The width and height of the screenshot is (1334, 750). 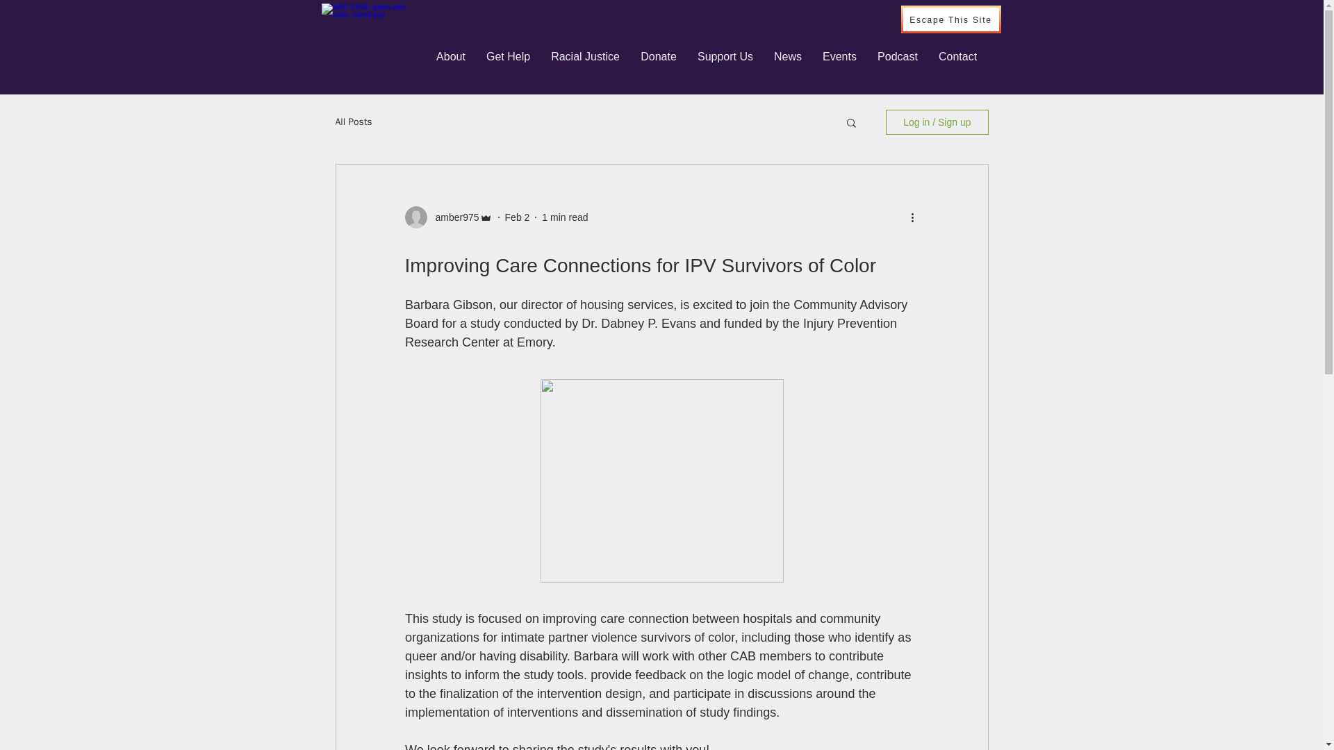 I want to click on About, so click(x=450, y=57).